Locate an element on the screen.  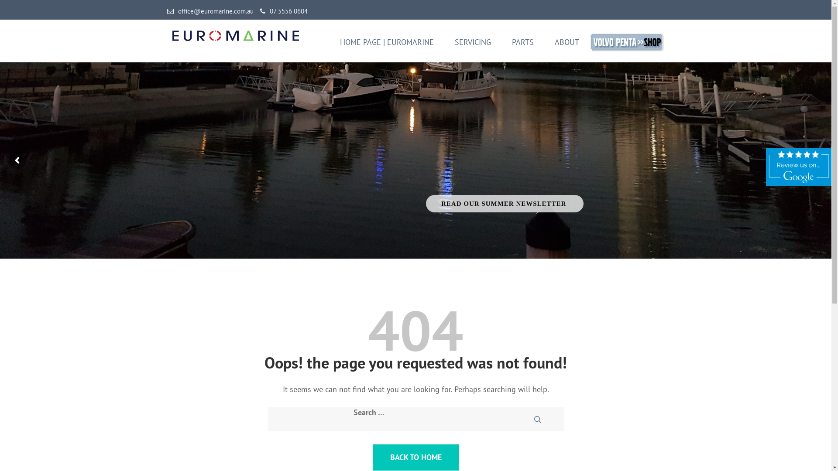
HOME PAGE | EUROMARINE is located at coordinates (387, 48).